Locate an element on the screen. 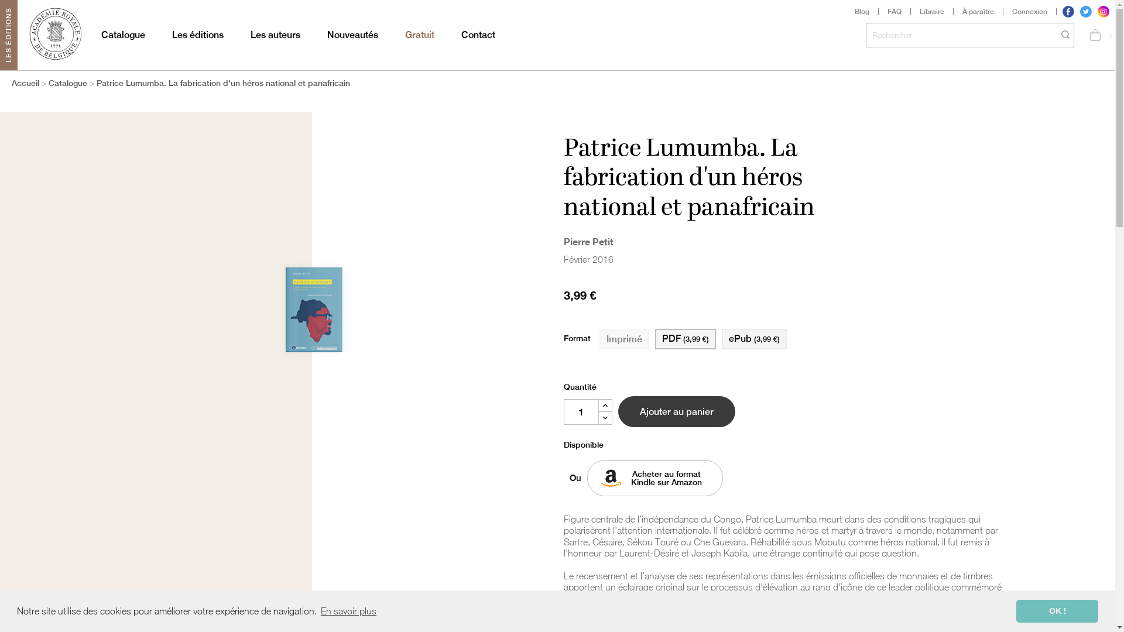  Accueil is located at coordinates (26, 83).